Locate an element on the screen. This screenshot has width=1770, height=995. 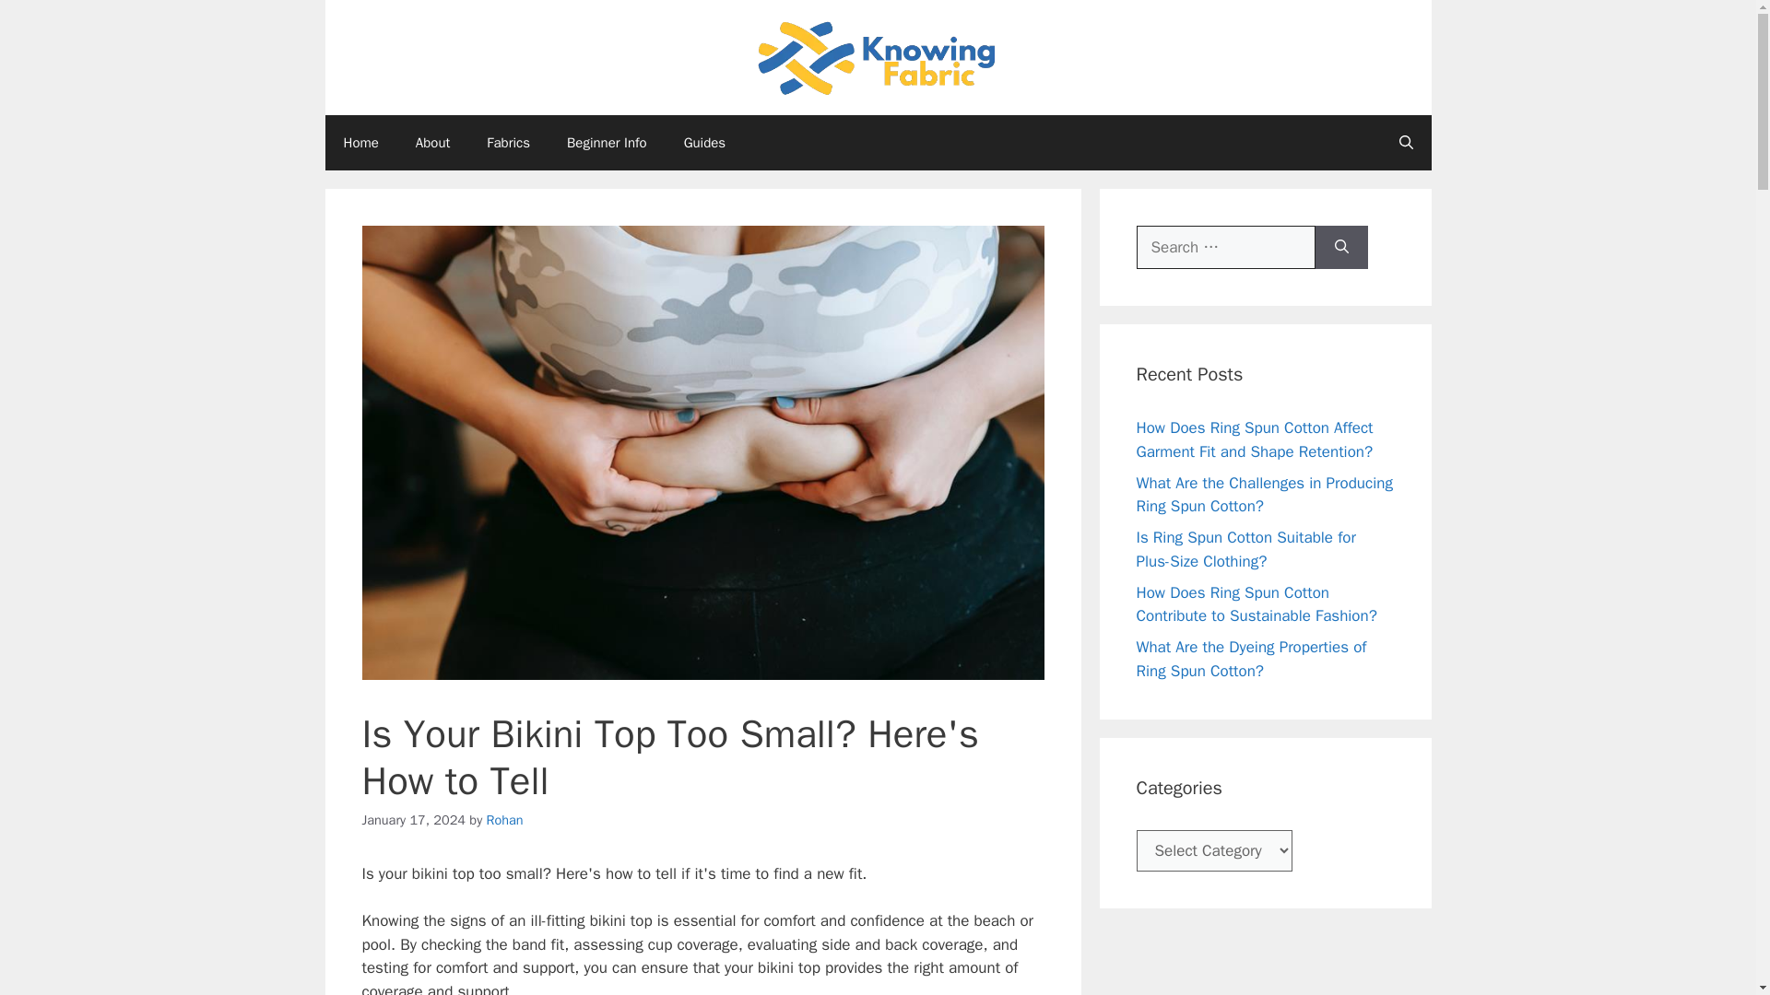
Is Ring Spun Cotton Suitable for Plus-Size Clothing? is located at coordinates (1245, 549).